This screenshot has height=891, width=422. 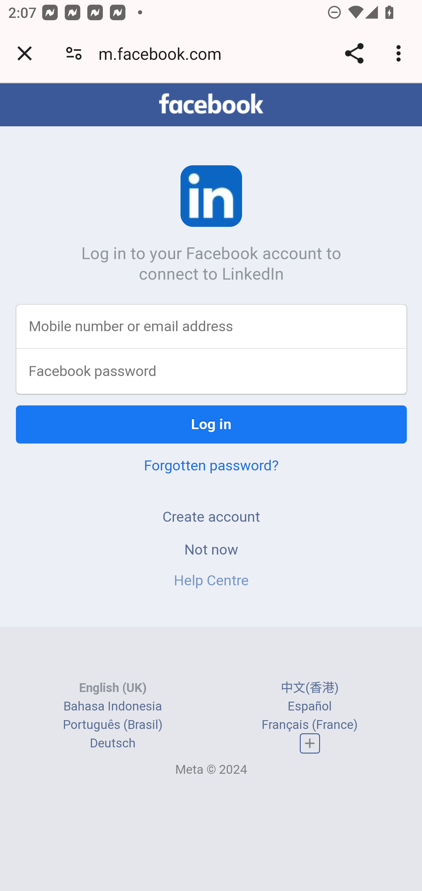 What do you see at coordinates (113, 726) in the screenshot?
I see `Português (Brasil)` at bounding box center [113, 726].